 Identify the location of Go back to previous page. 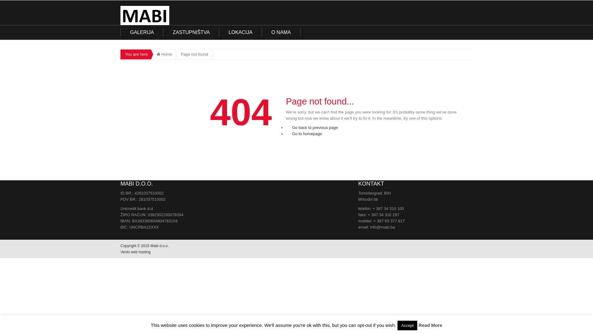
(315, 127).